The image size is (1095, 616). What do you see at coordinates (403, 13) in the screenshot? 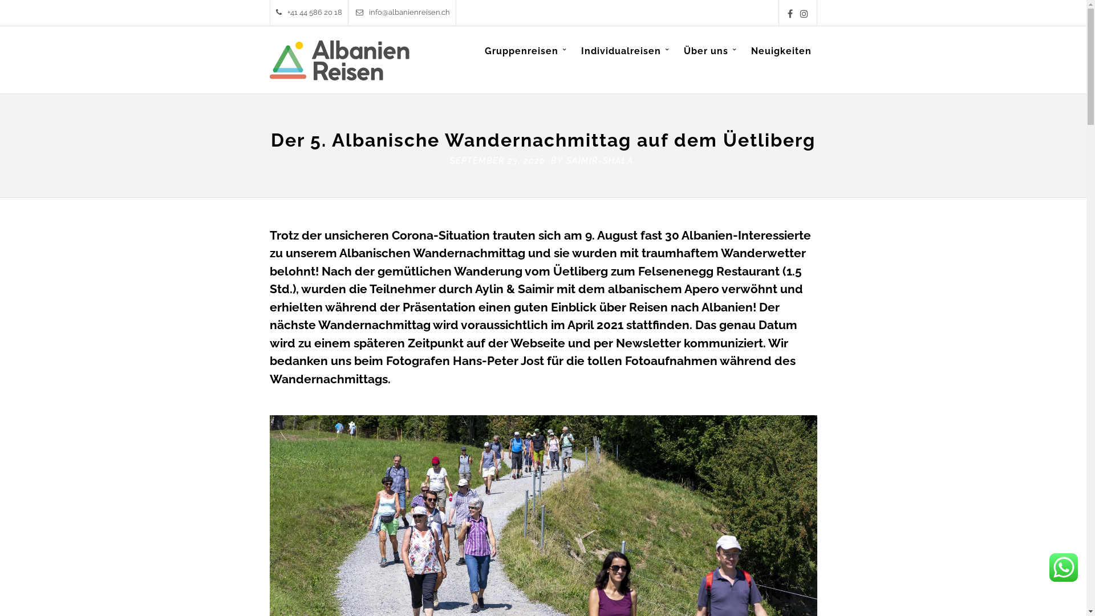
I see `info@albanienreisen.ch` at bounding box center [403, 13].